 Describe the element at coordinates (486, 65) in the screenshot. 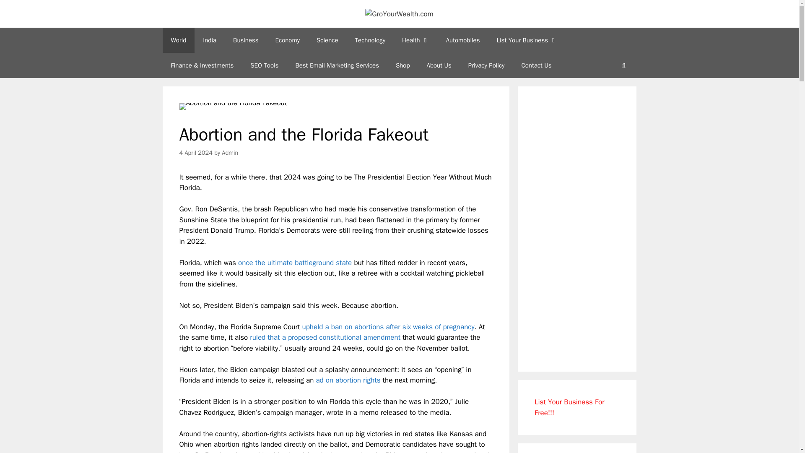

I see `Privacy Policy` at that location.